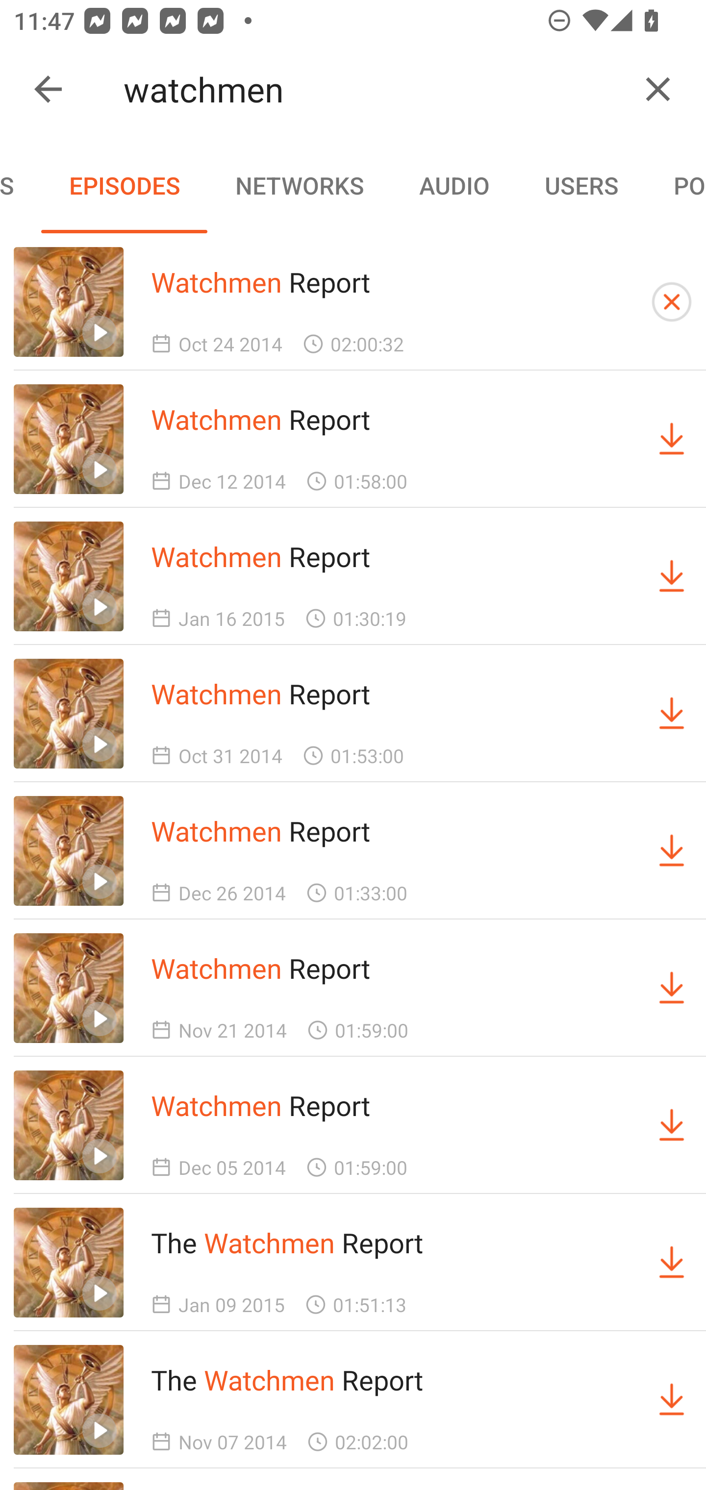  What do you see at coordinates (124, 185) in the screenshot?
I see `EPISODES` at bounding box center [124, 185].